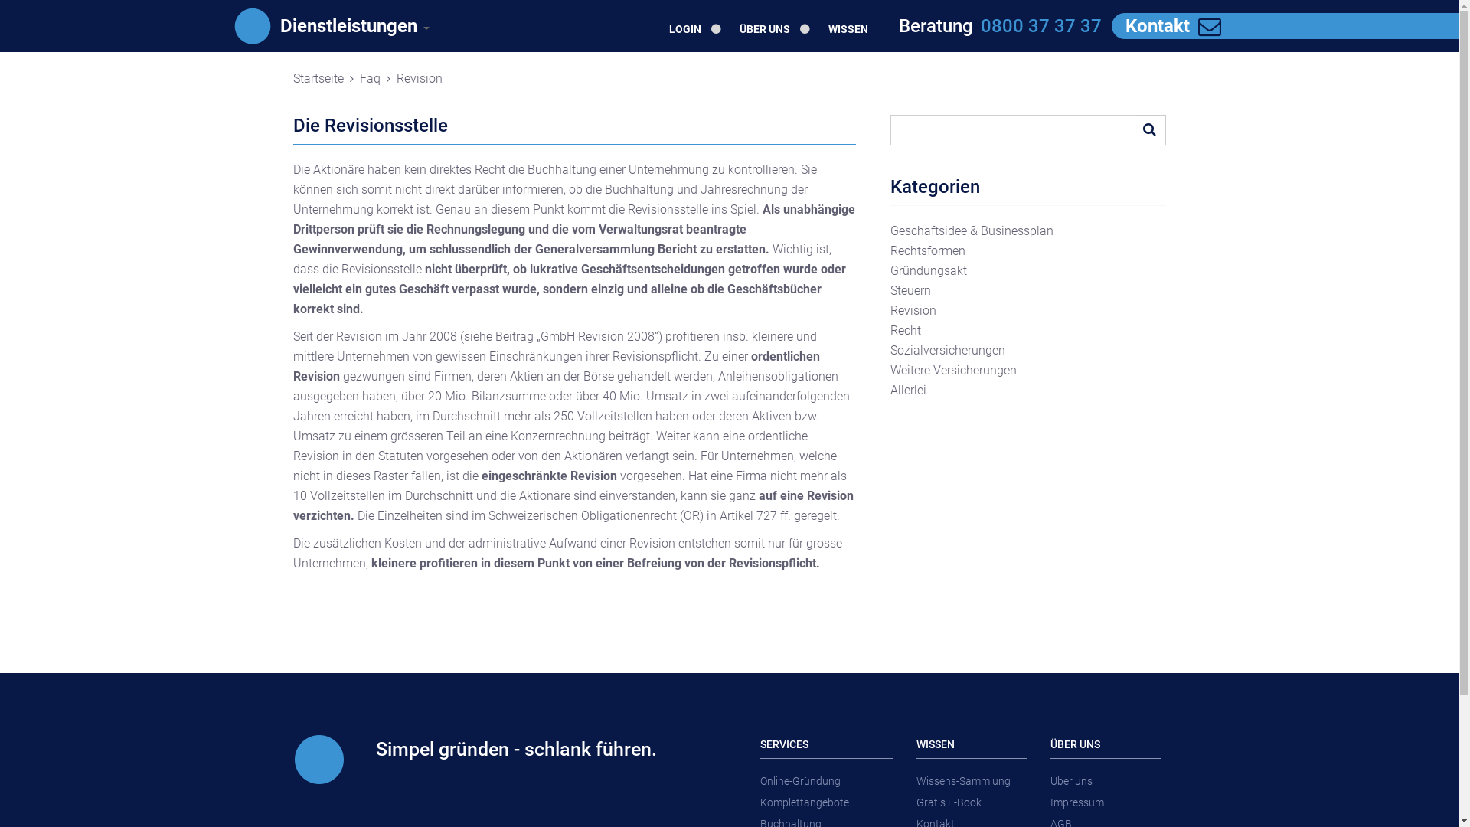 This screenshot has height=827, width=1470. I want to click on Startseite, so click(318, 78).